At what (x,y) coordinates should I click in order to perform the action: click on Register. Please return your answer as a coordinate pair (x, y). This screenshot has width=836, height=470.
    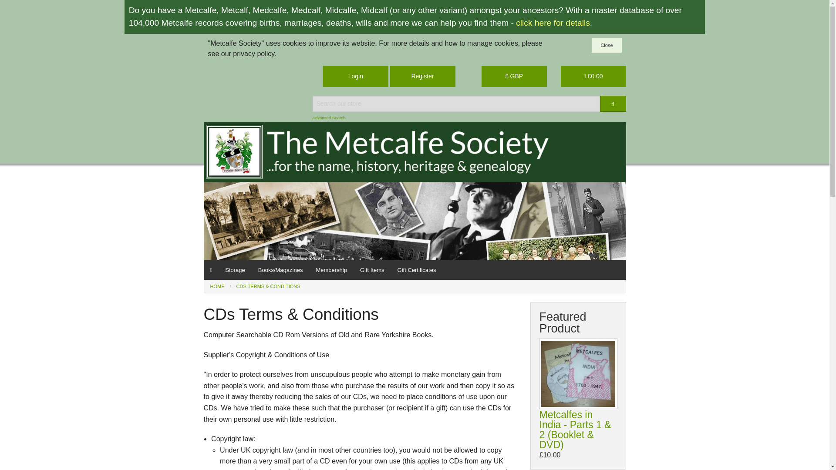
    Looking at the image, I should click on (423, 76).